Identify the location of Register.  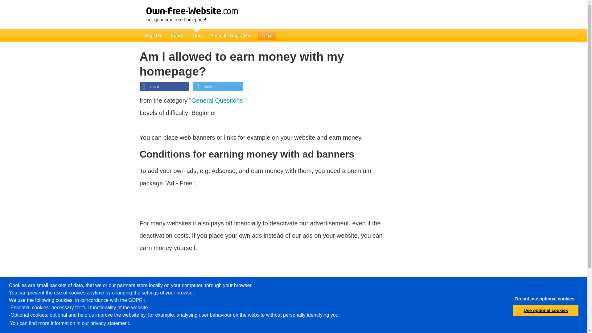
(152, 35).